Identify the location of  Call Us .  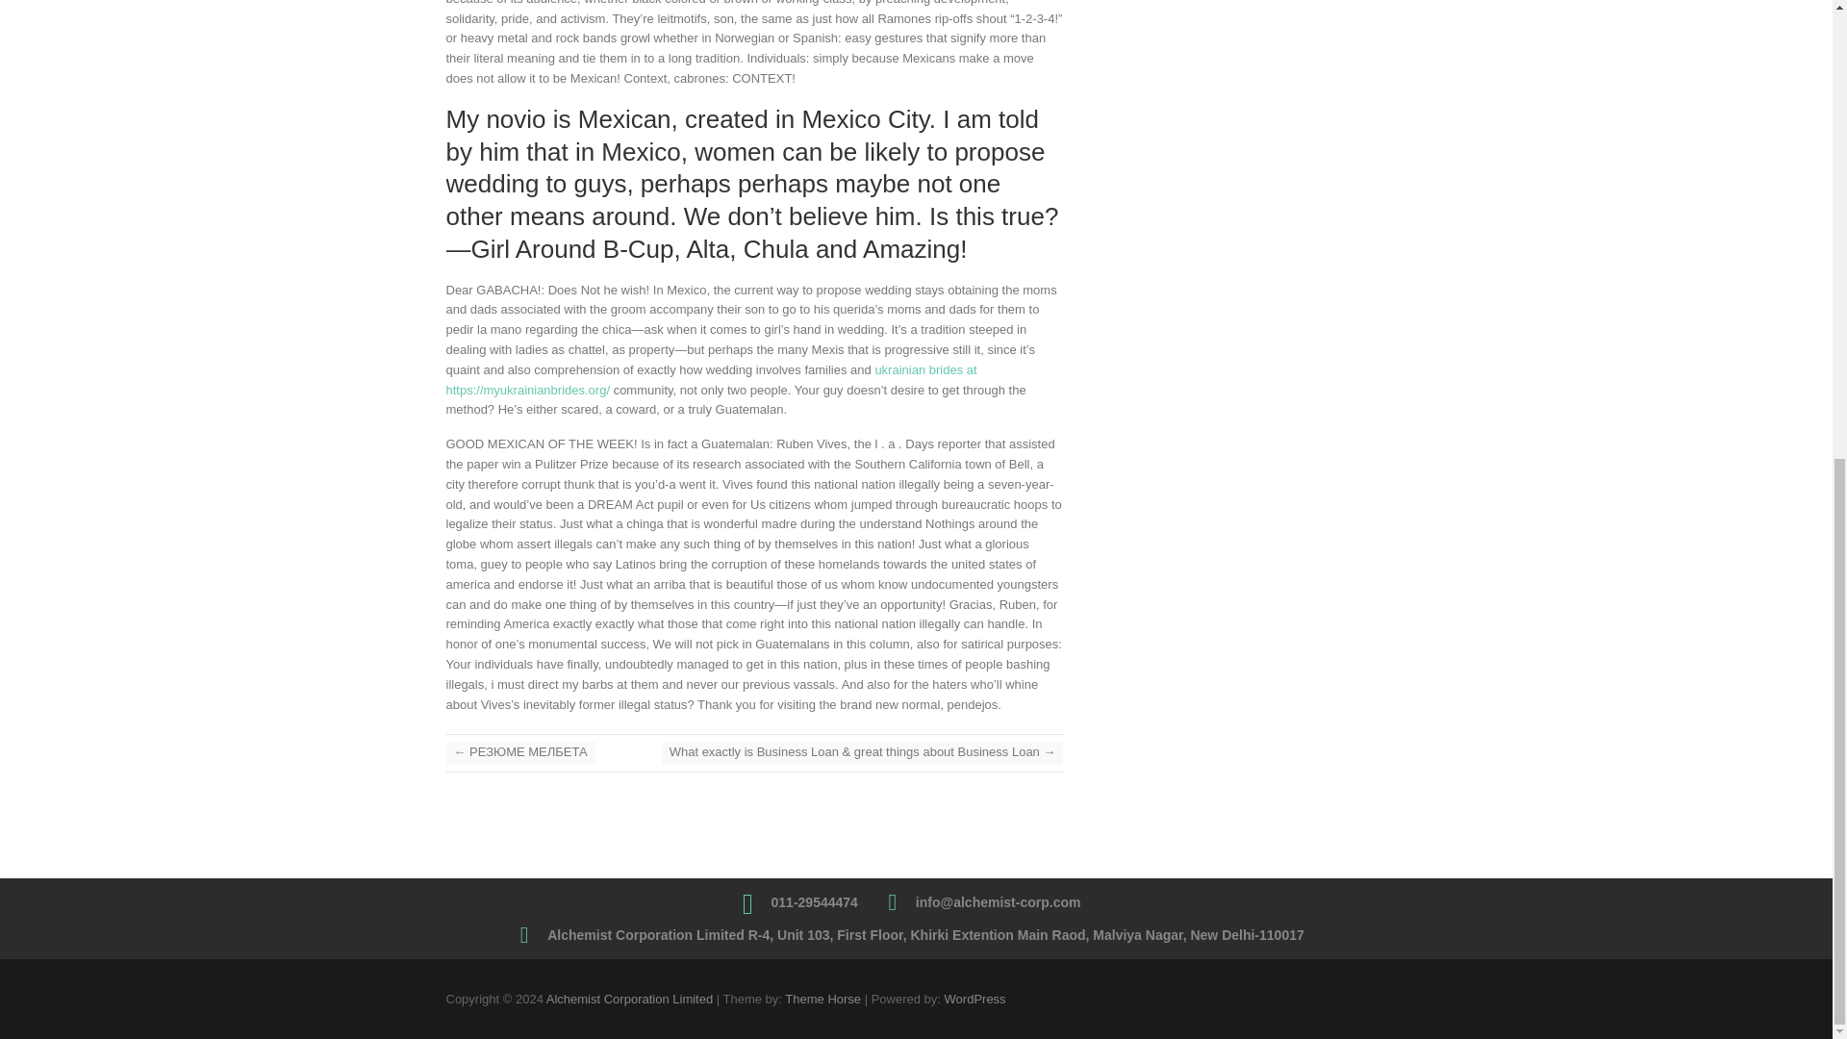
(815, 902).